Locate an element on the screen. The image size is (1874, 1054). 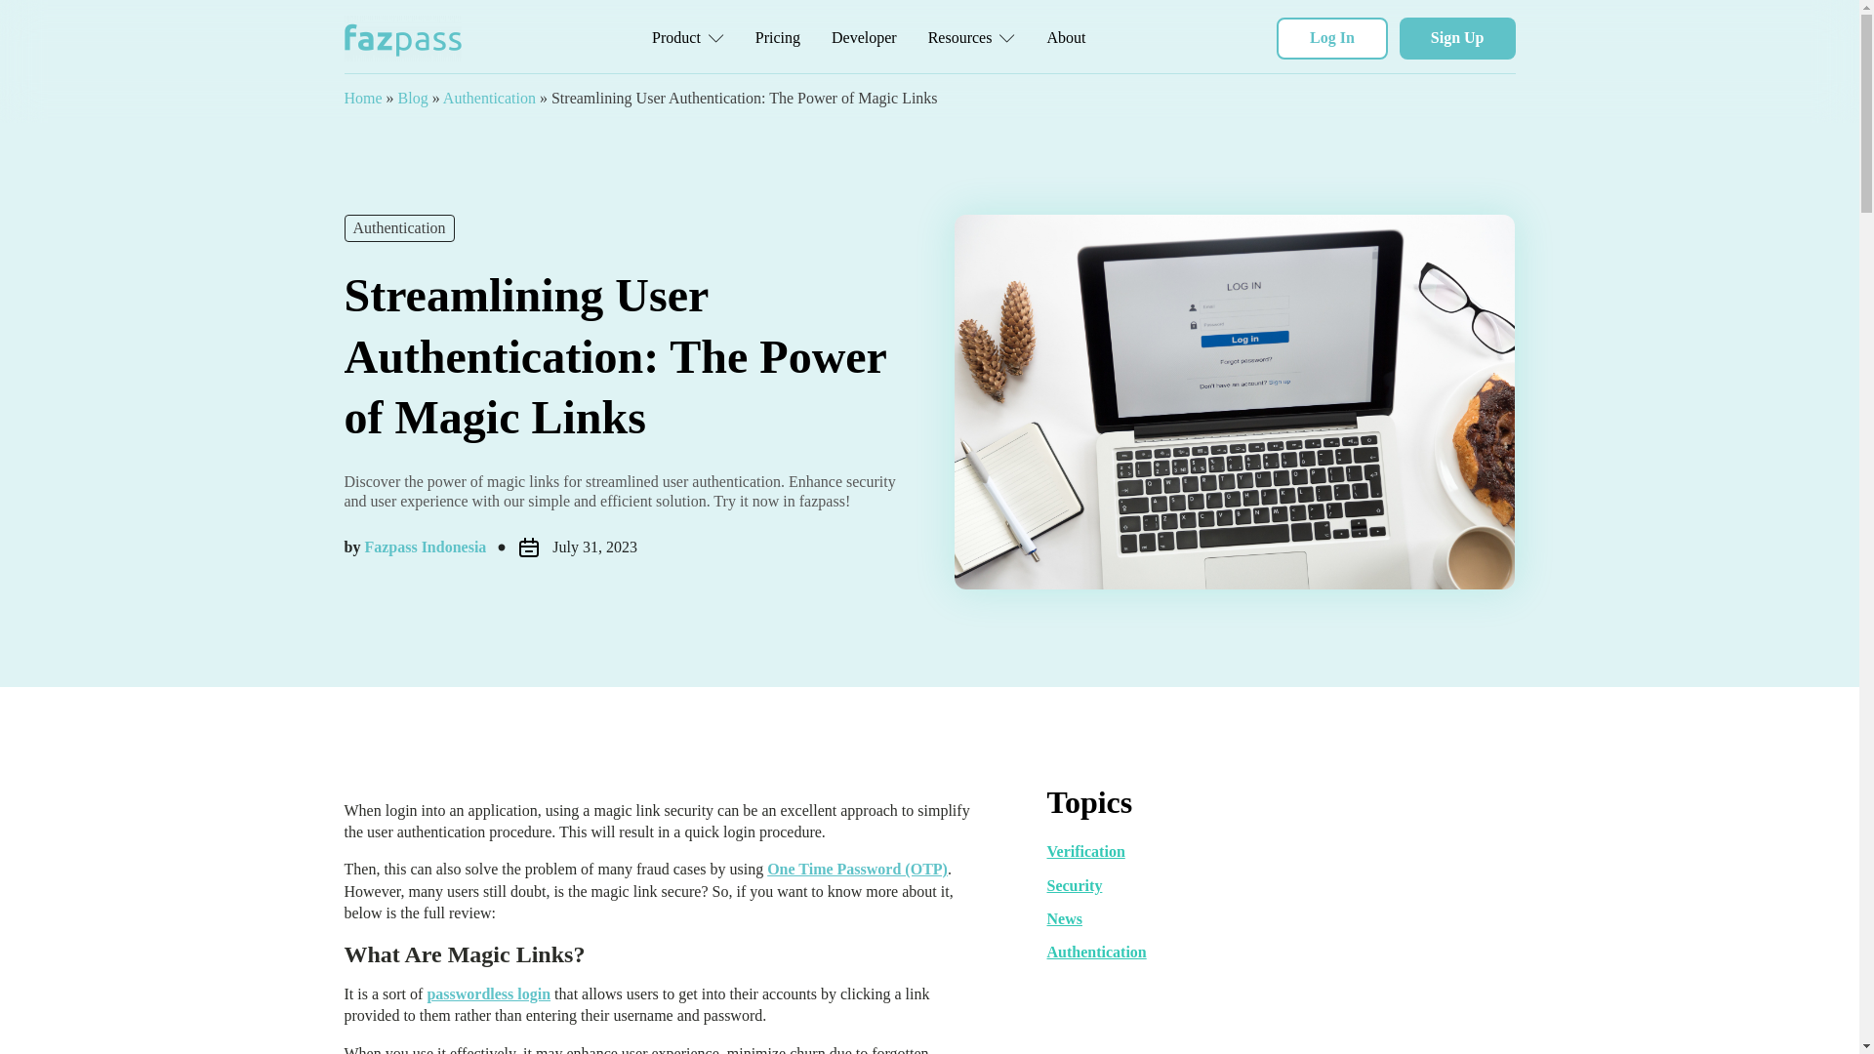
Resources is located at coordinates (972, 37).